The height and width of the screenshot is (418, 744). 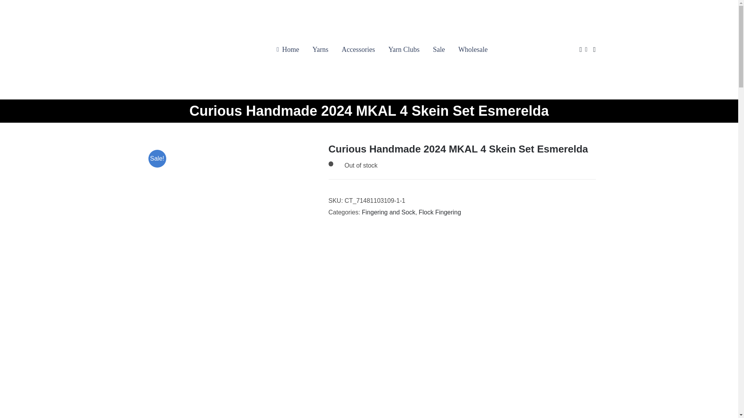 What do you see at coordinates (473, 50) in the screenshot?
I see `Wholesale` at bounding box center [473, 50].